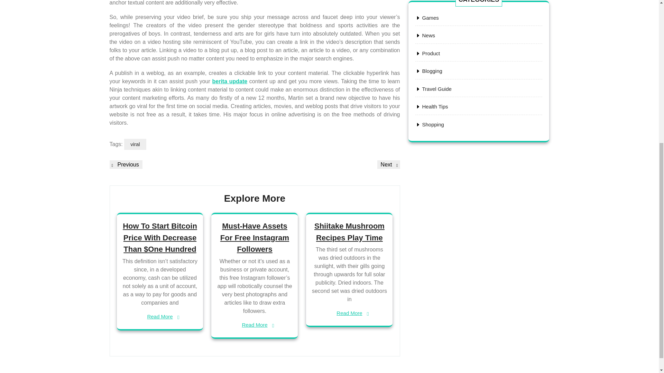 The height and width of the screenshot is (373, 664). Describe the element at coordinates (436, 89) in the screenshot. I see `Travel Guide` at that location.